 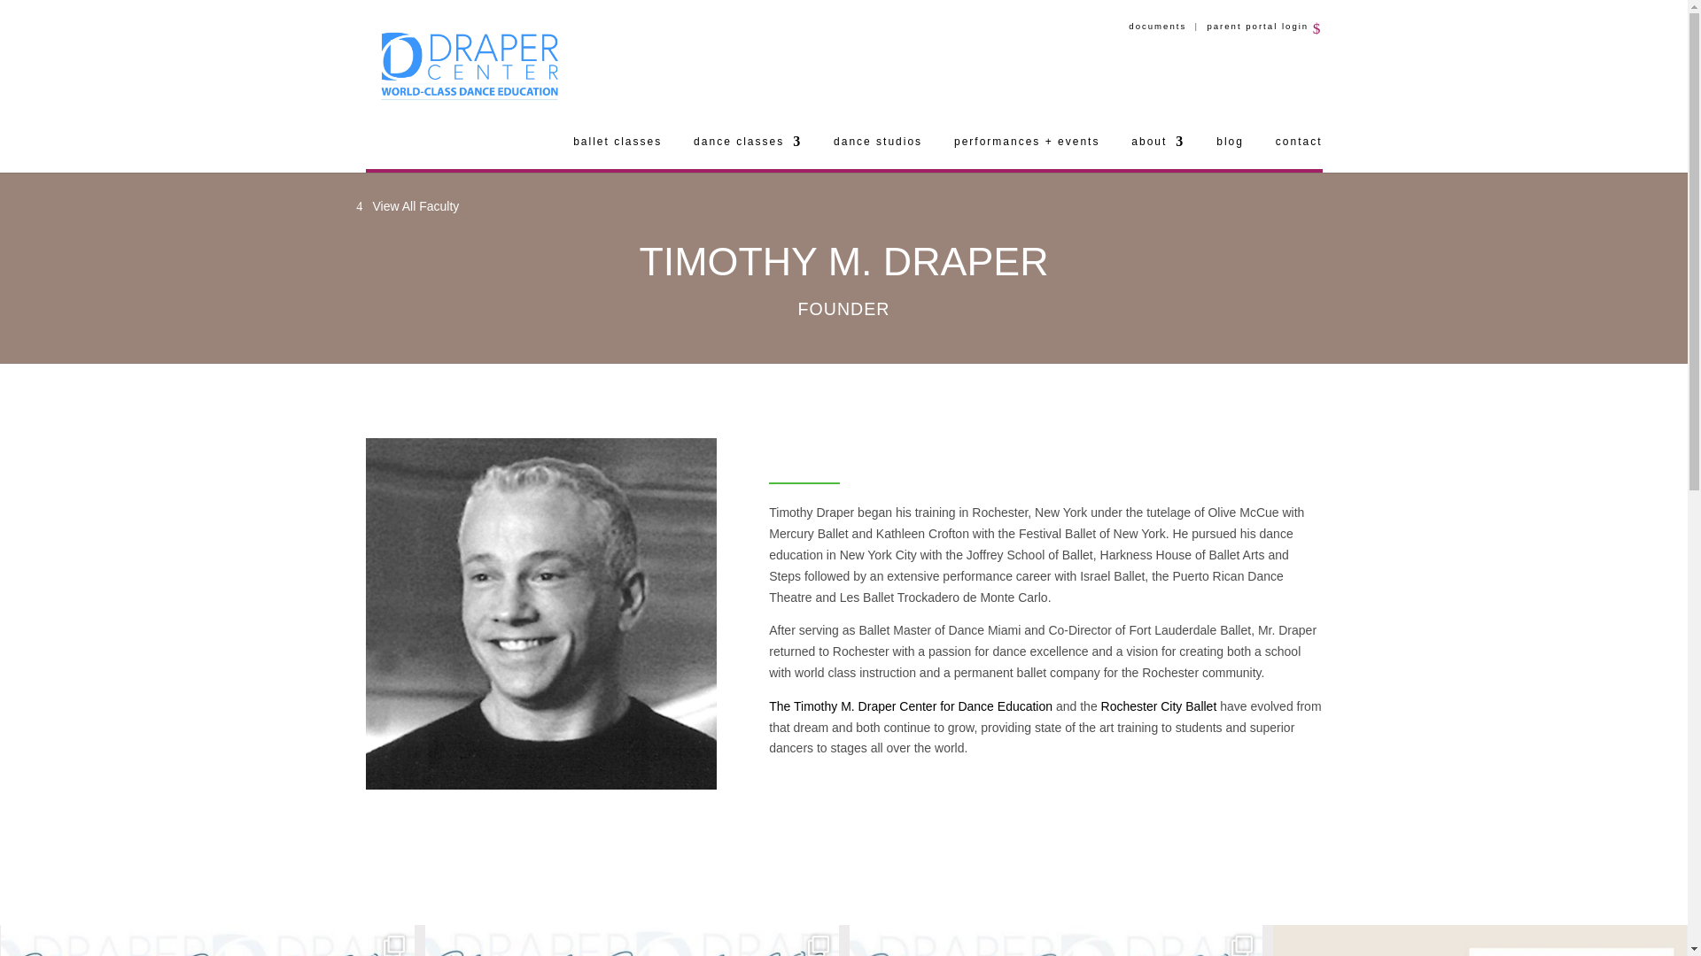 I want to click on about, so click(x=1157, y=152).